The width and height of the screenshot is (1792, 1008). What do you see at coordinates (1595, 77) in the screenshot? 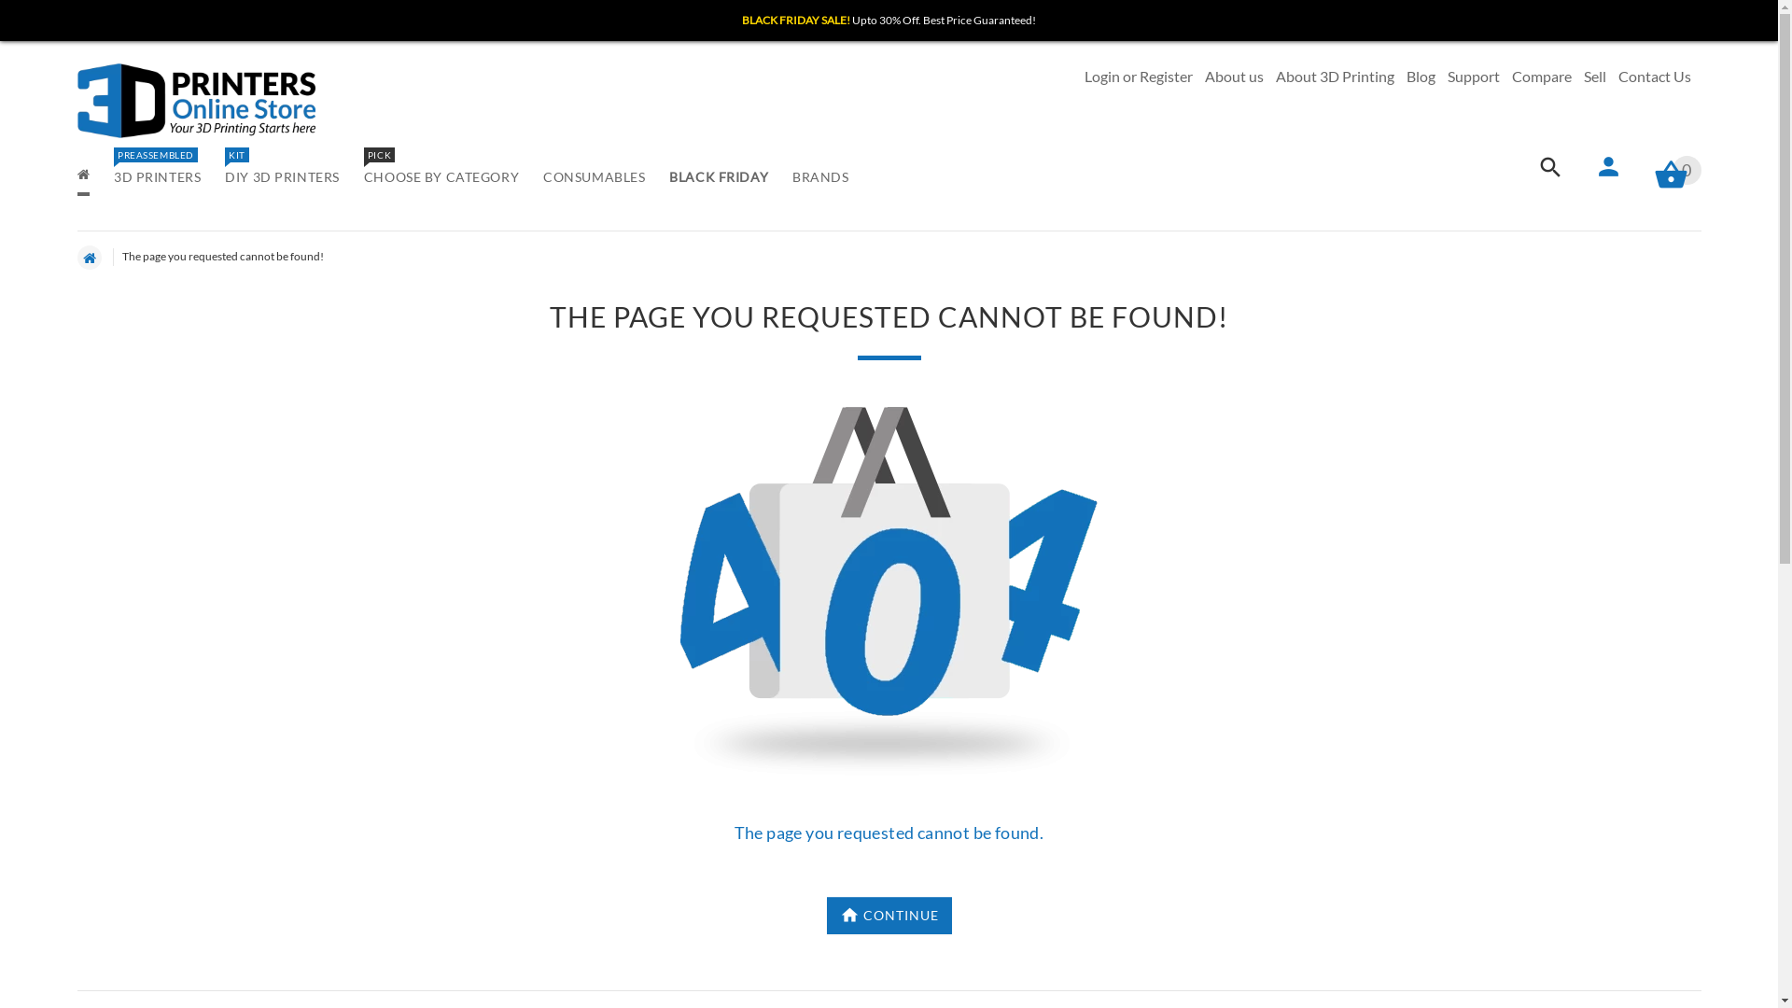
I see `Sell` at bounding box center [1595, 77].